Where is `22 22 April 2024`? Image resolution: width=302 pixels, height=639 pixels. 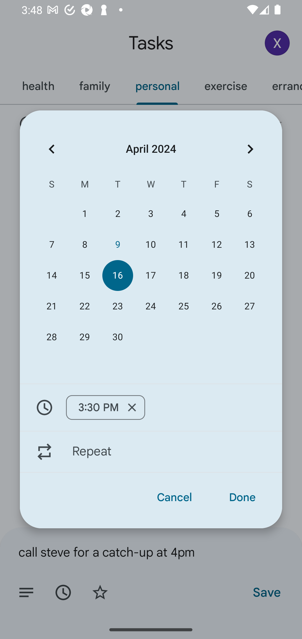
22 22 April 2024 is located at coordinates (84, 306).